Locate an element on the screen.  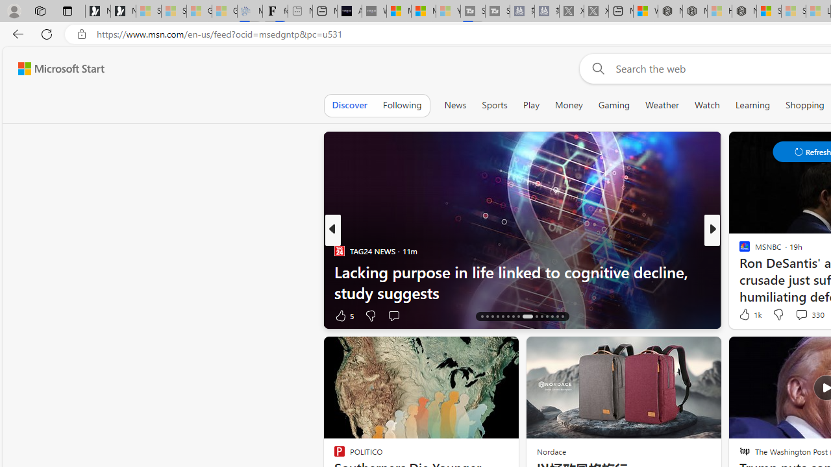
Business Insider is located at coordinates (739, 250).